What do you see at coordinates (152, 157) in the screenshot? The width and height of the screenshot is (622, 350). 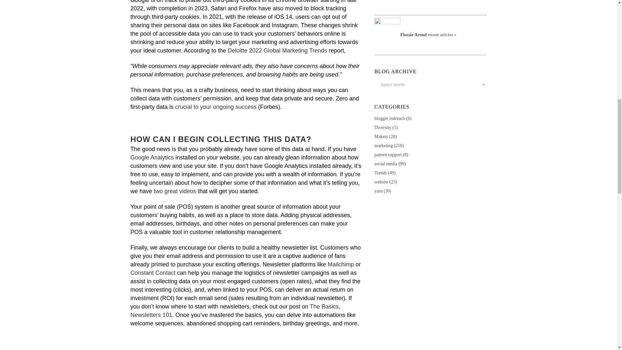 I see `Google Analytics` at bounding box center [152, 157].